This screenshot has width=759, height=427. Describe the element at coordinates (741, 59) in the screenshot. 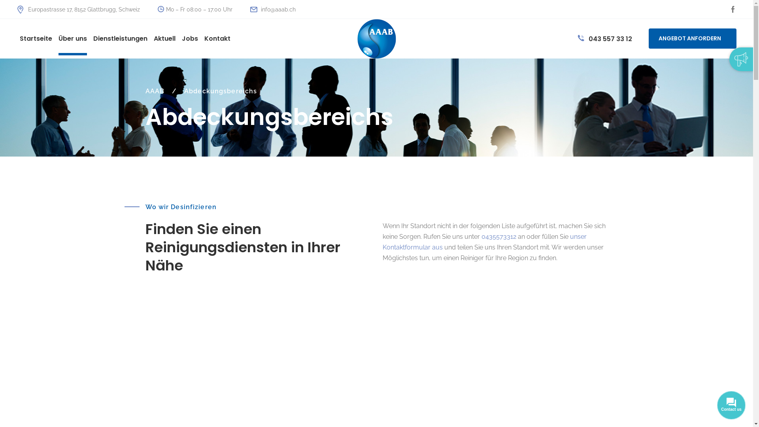

I see `Open/Close Panel` at that location.